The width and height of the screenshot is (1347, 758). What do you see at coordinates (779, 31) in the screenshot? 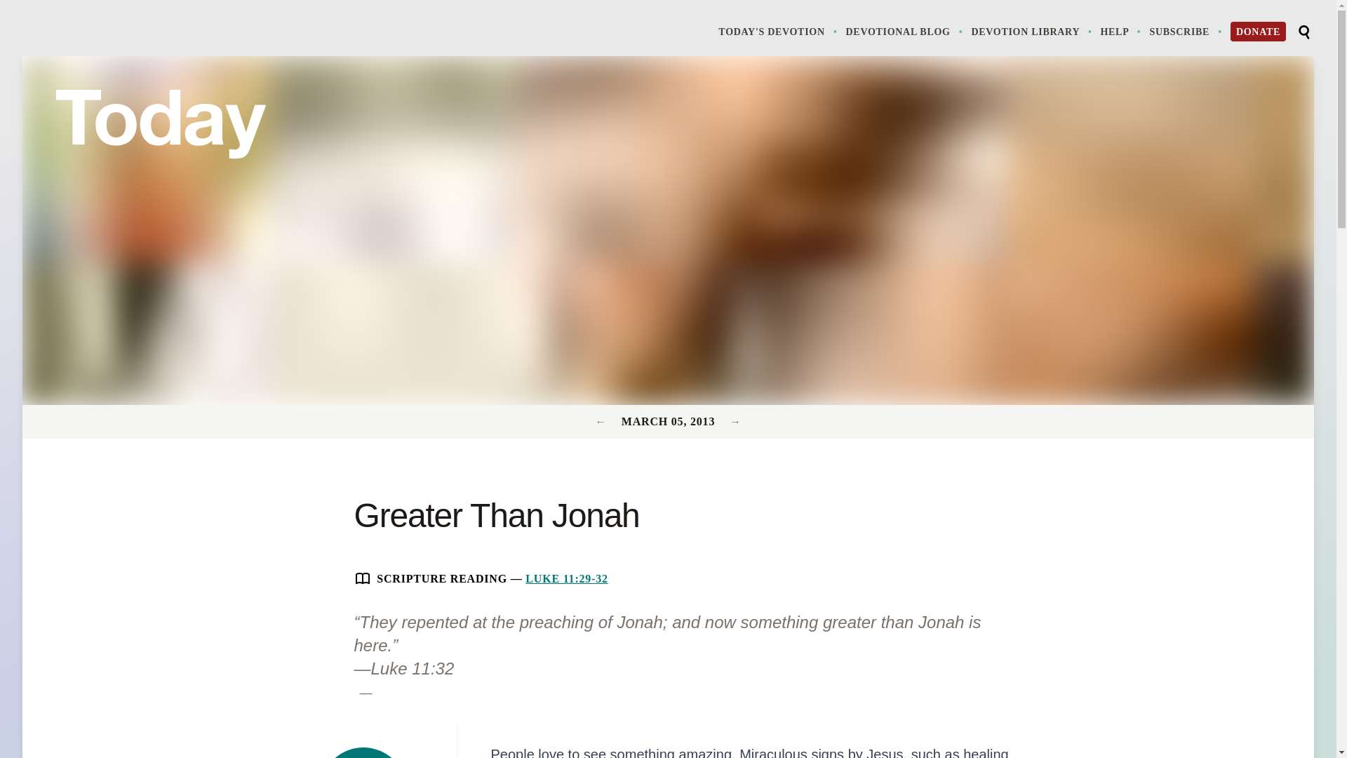
I see `TODAY'S DEVOTION` at bounding box center [779, 31].